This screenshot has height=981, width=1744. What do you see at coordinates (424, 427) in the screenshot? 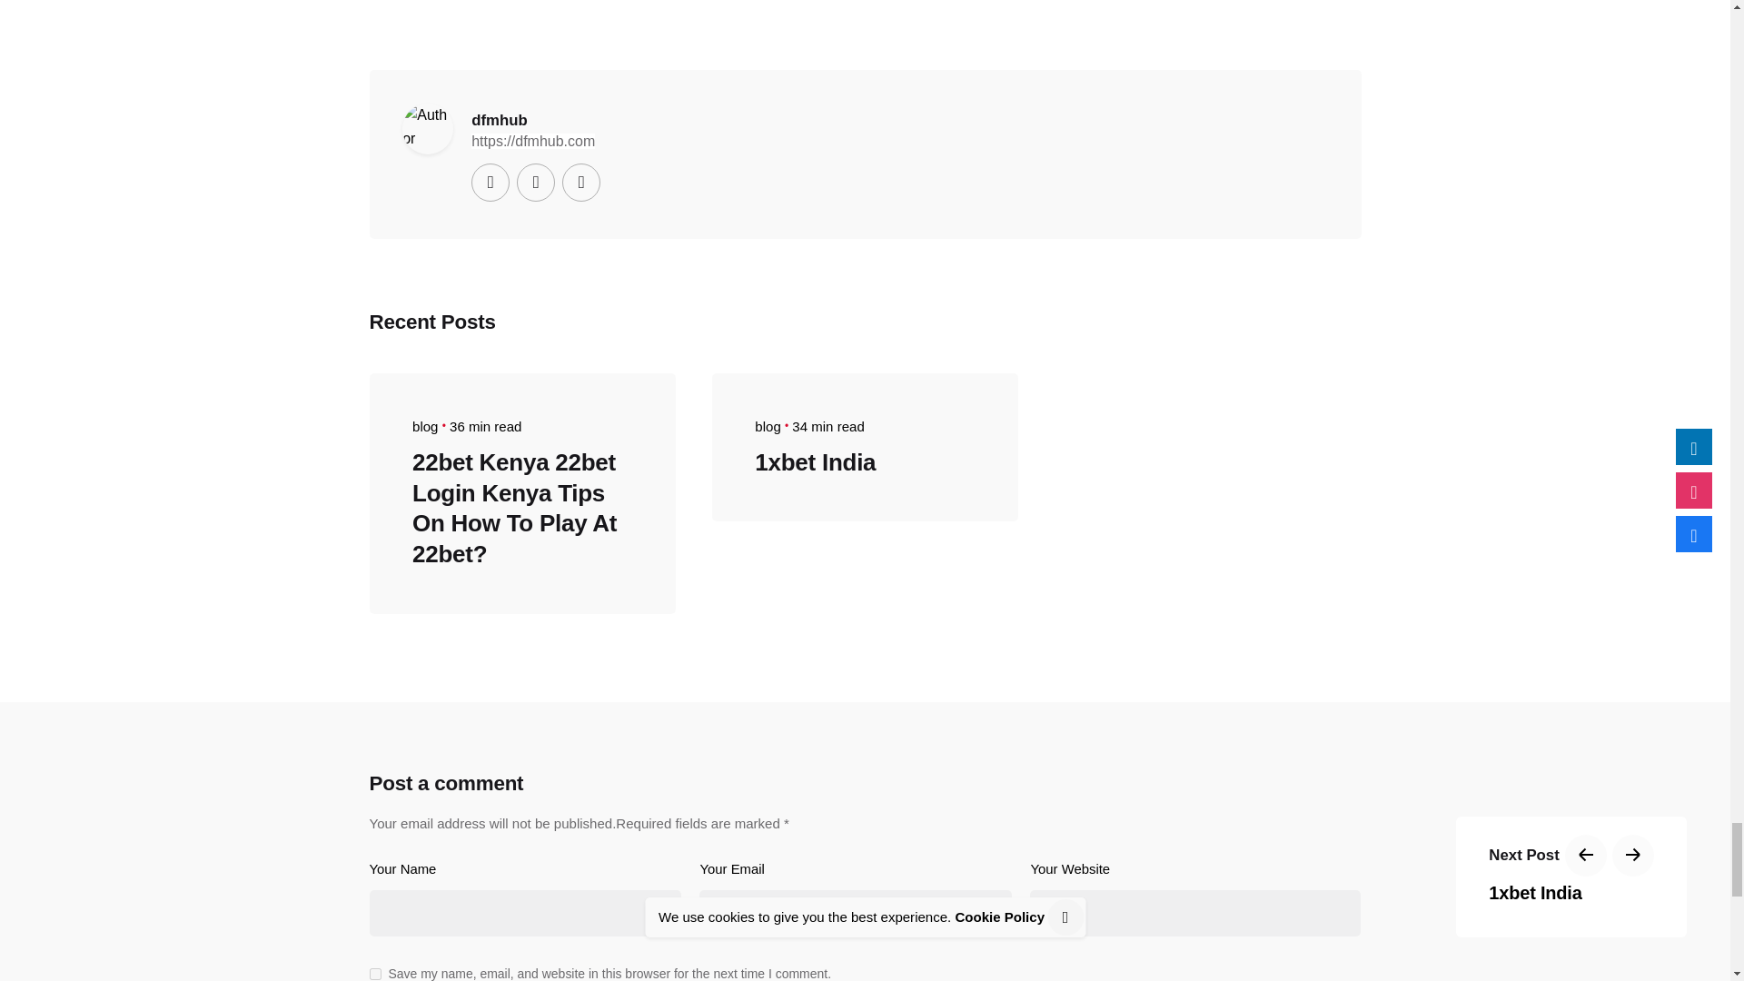
I see `blog` at bounding box center [424, 427].